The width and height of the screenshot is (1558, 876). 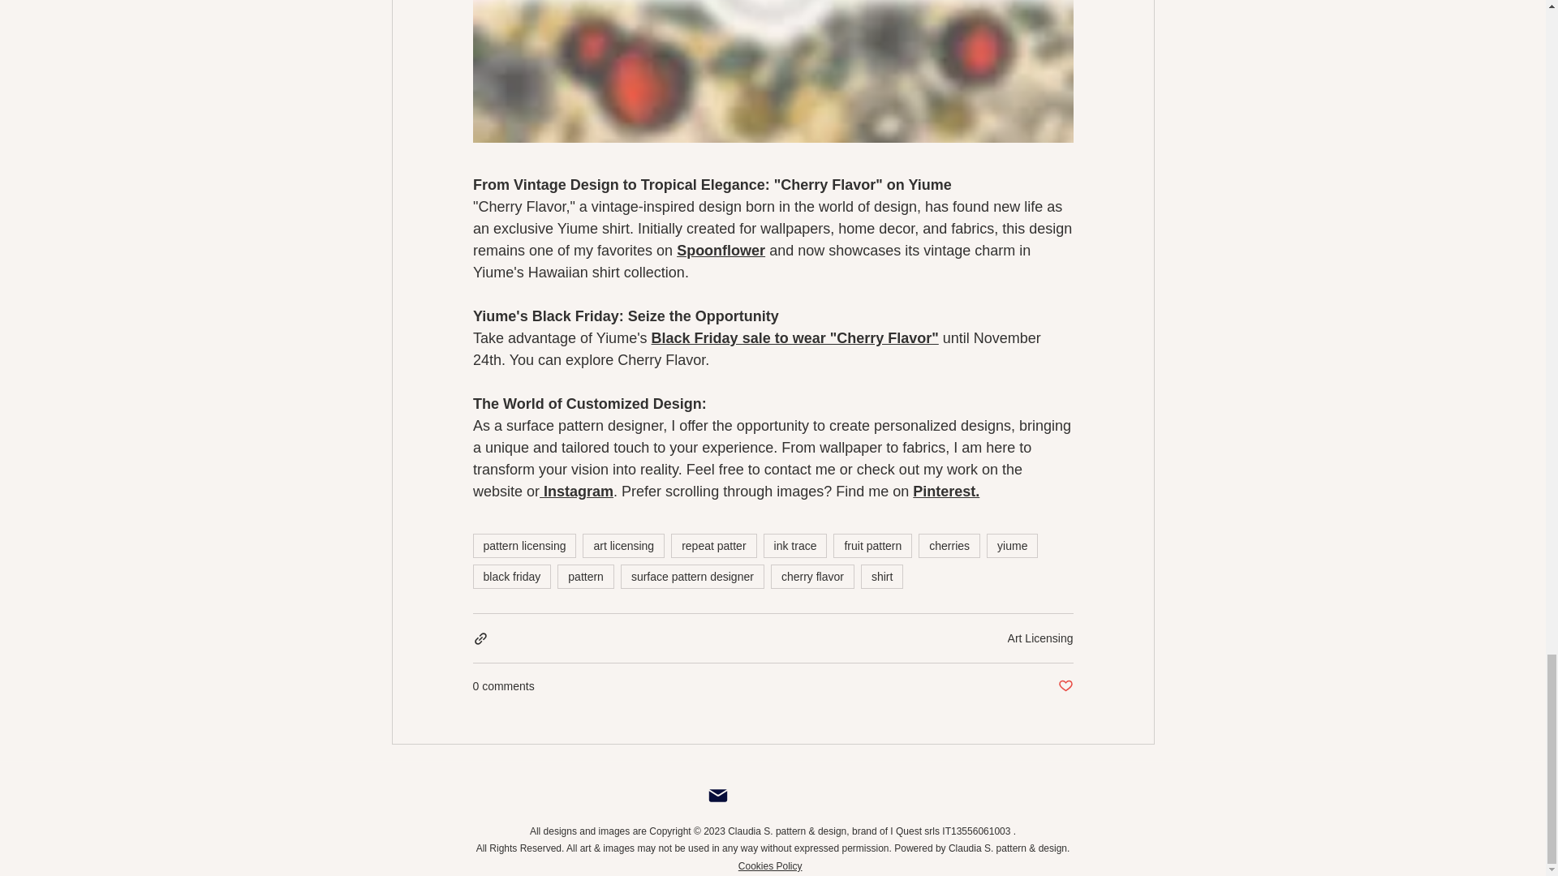 I want to click on art licensing, so click(x=623, y=545).